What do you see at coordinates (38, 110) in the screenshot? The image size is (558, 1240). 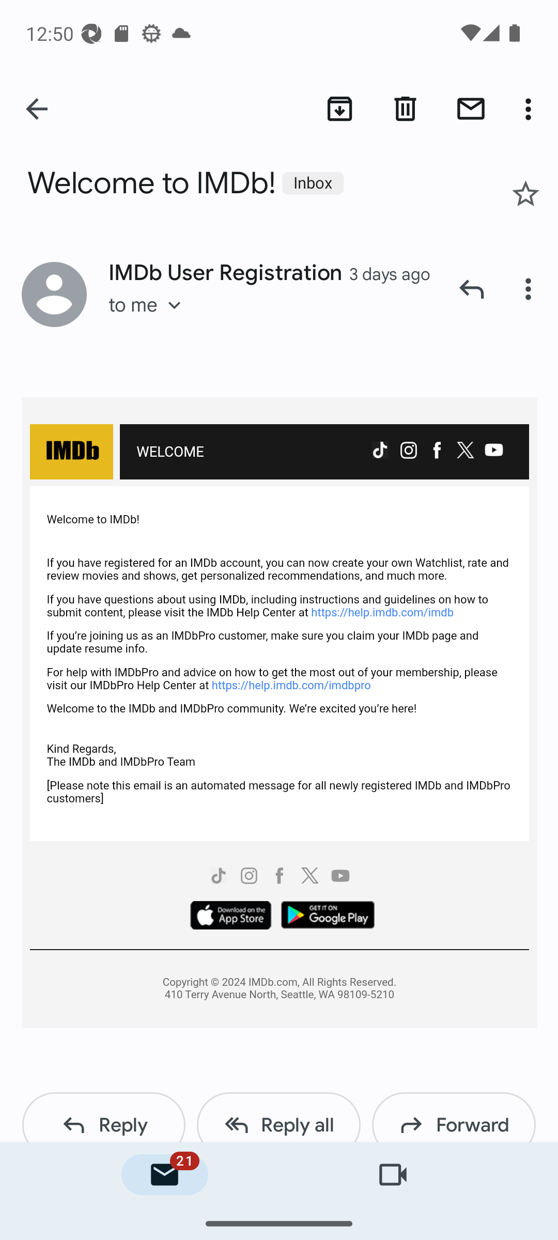 I see `Navigate up` at bounding box center [38, 110].